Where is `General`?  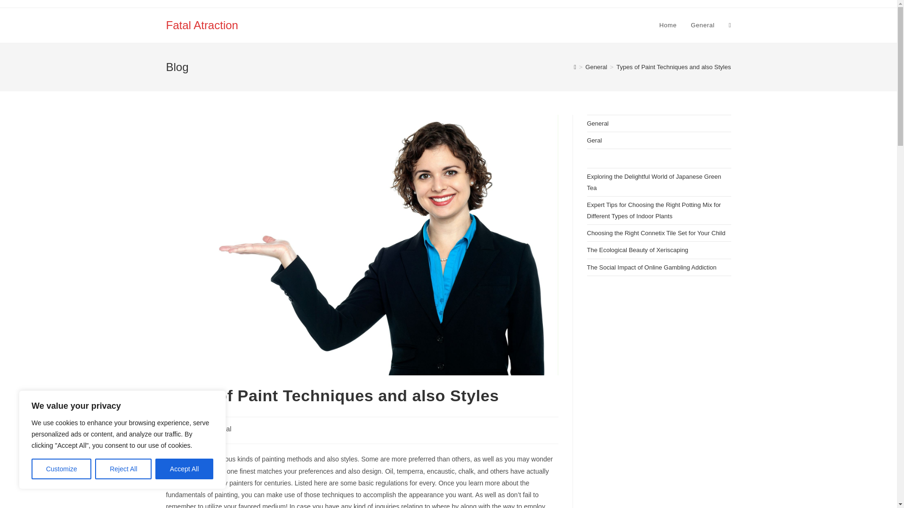
General is located at coordinates (219, 429).